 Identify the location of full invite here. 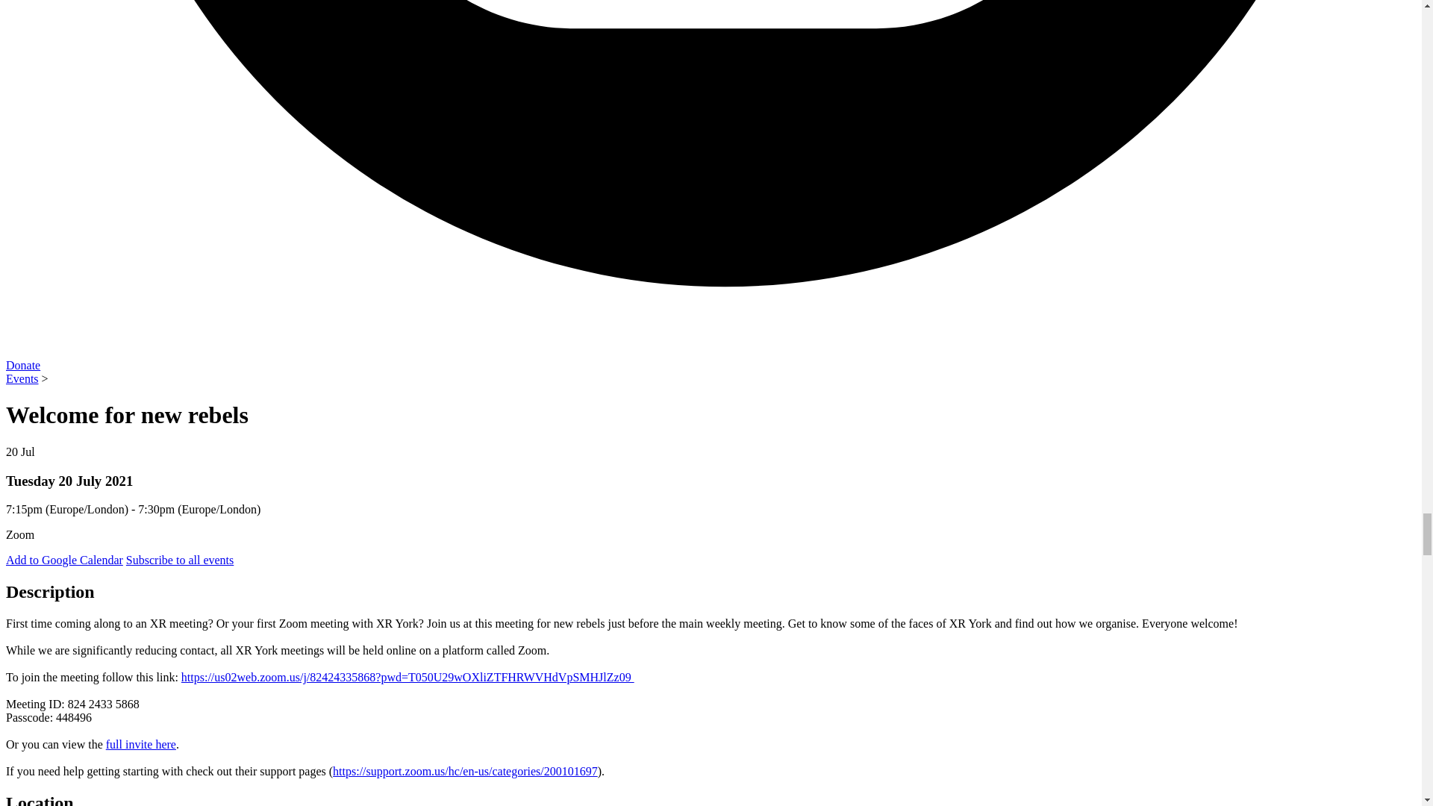
(141, 744).